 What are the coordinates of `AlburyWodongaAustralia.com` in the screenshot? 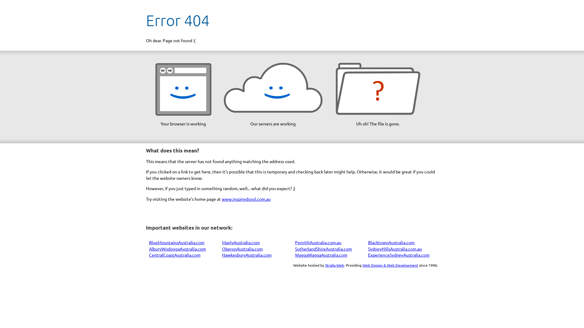 It's located at (177, 249).